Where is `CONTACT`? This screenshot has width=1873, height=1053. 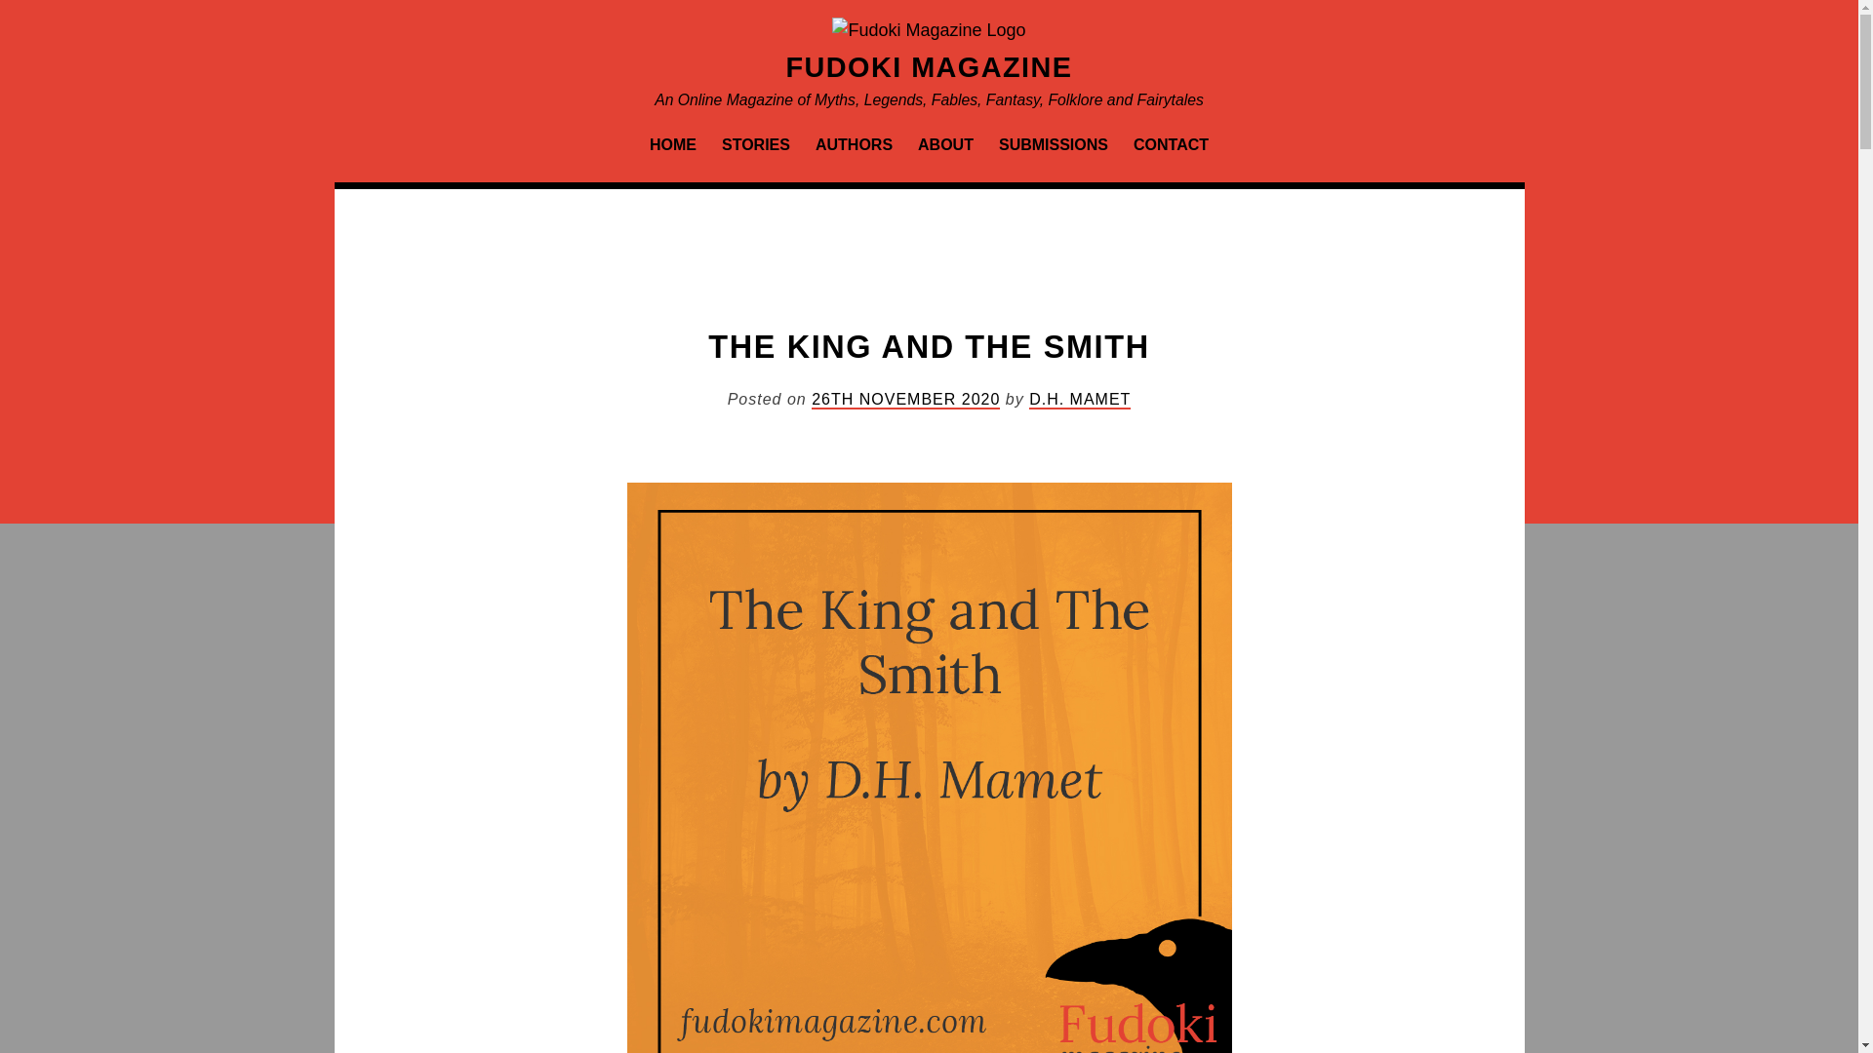 CONTACT is located at coordinates (1171, 144).